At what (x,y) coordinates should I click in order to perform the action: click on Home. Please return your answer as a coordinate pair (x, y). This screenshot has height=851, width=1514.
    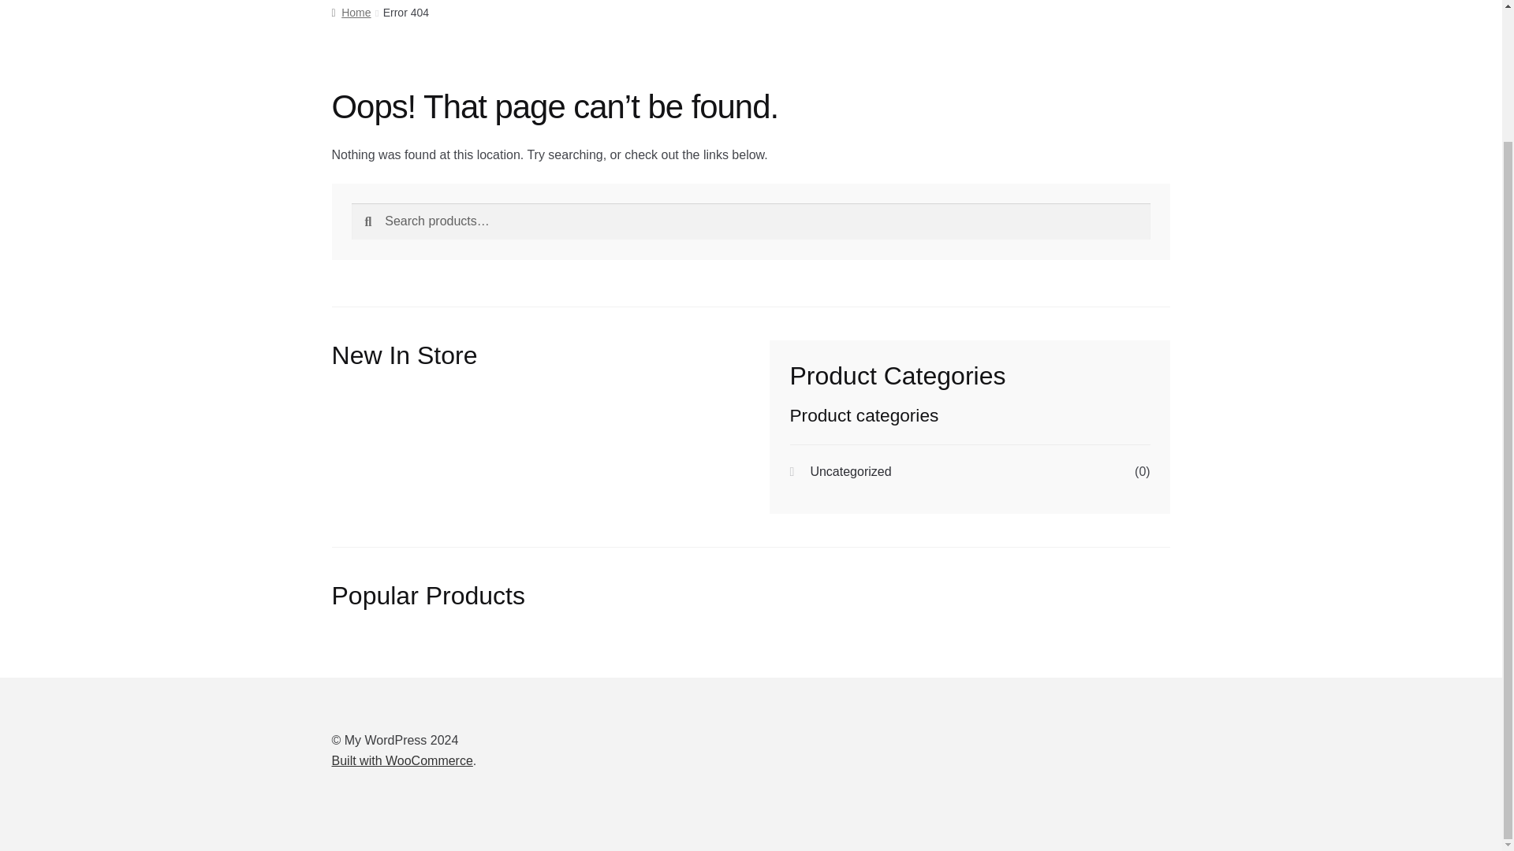
    Looking at the image, I should click on (351, 12).